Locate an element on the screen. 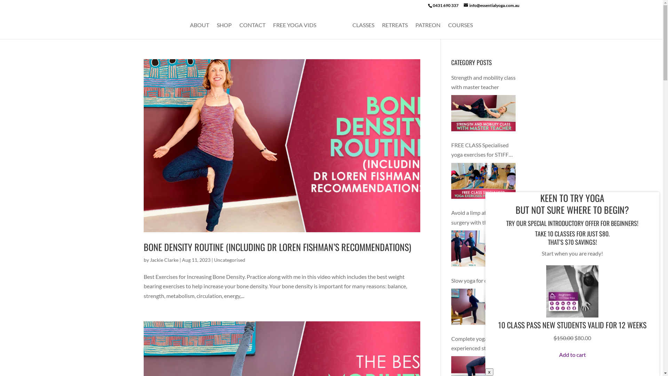  x is located at coordinates (489, 372).